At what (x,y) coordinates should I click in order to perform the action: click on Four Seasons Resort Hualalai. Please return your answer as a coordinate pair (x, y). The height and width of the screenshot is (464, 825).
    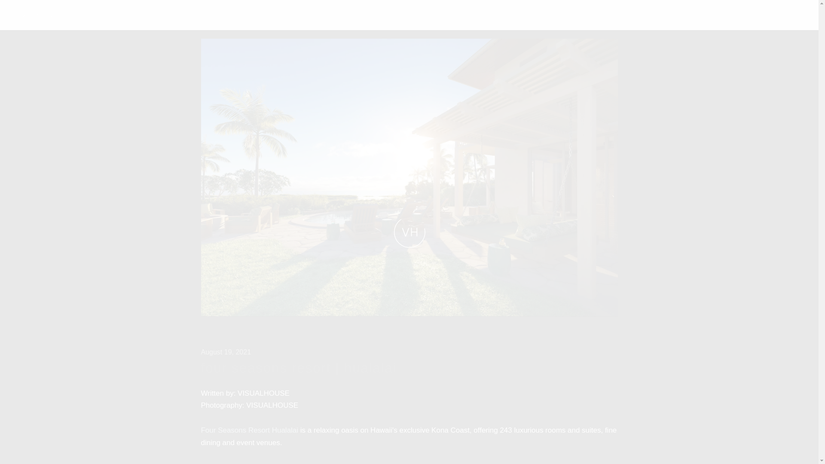
    Looking at the image, I should click on (250, 430).